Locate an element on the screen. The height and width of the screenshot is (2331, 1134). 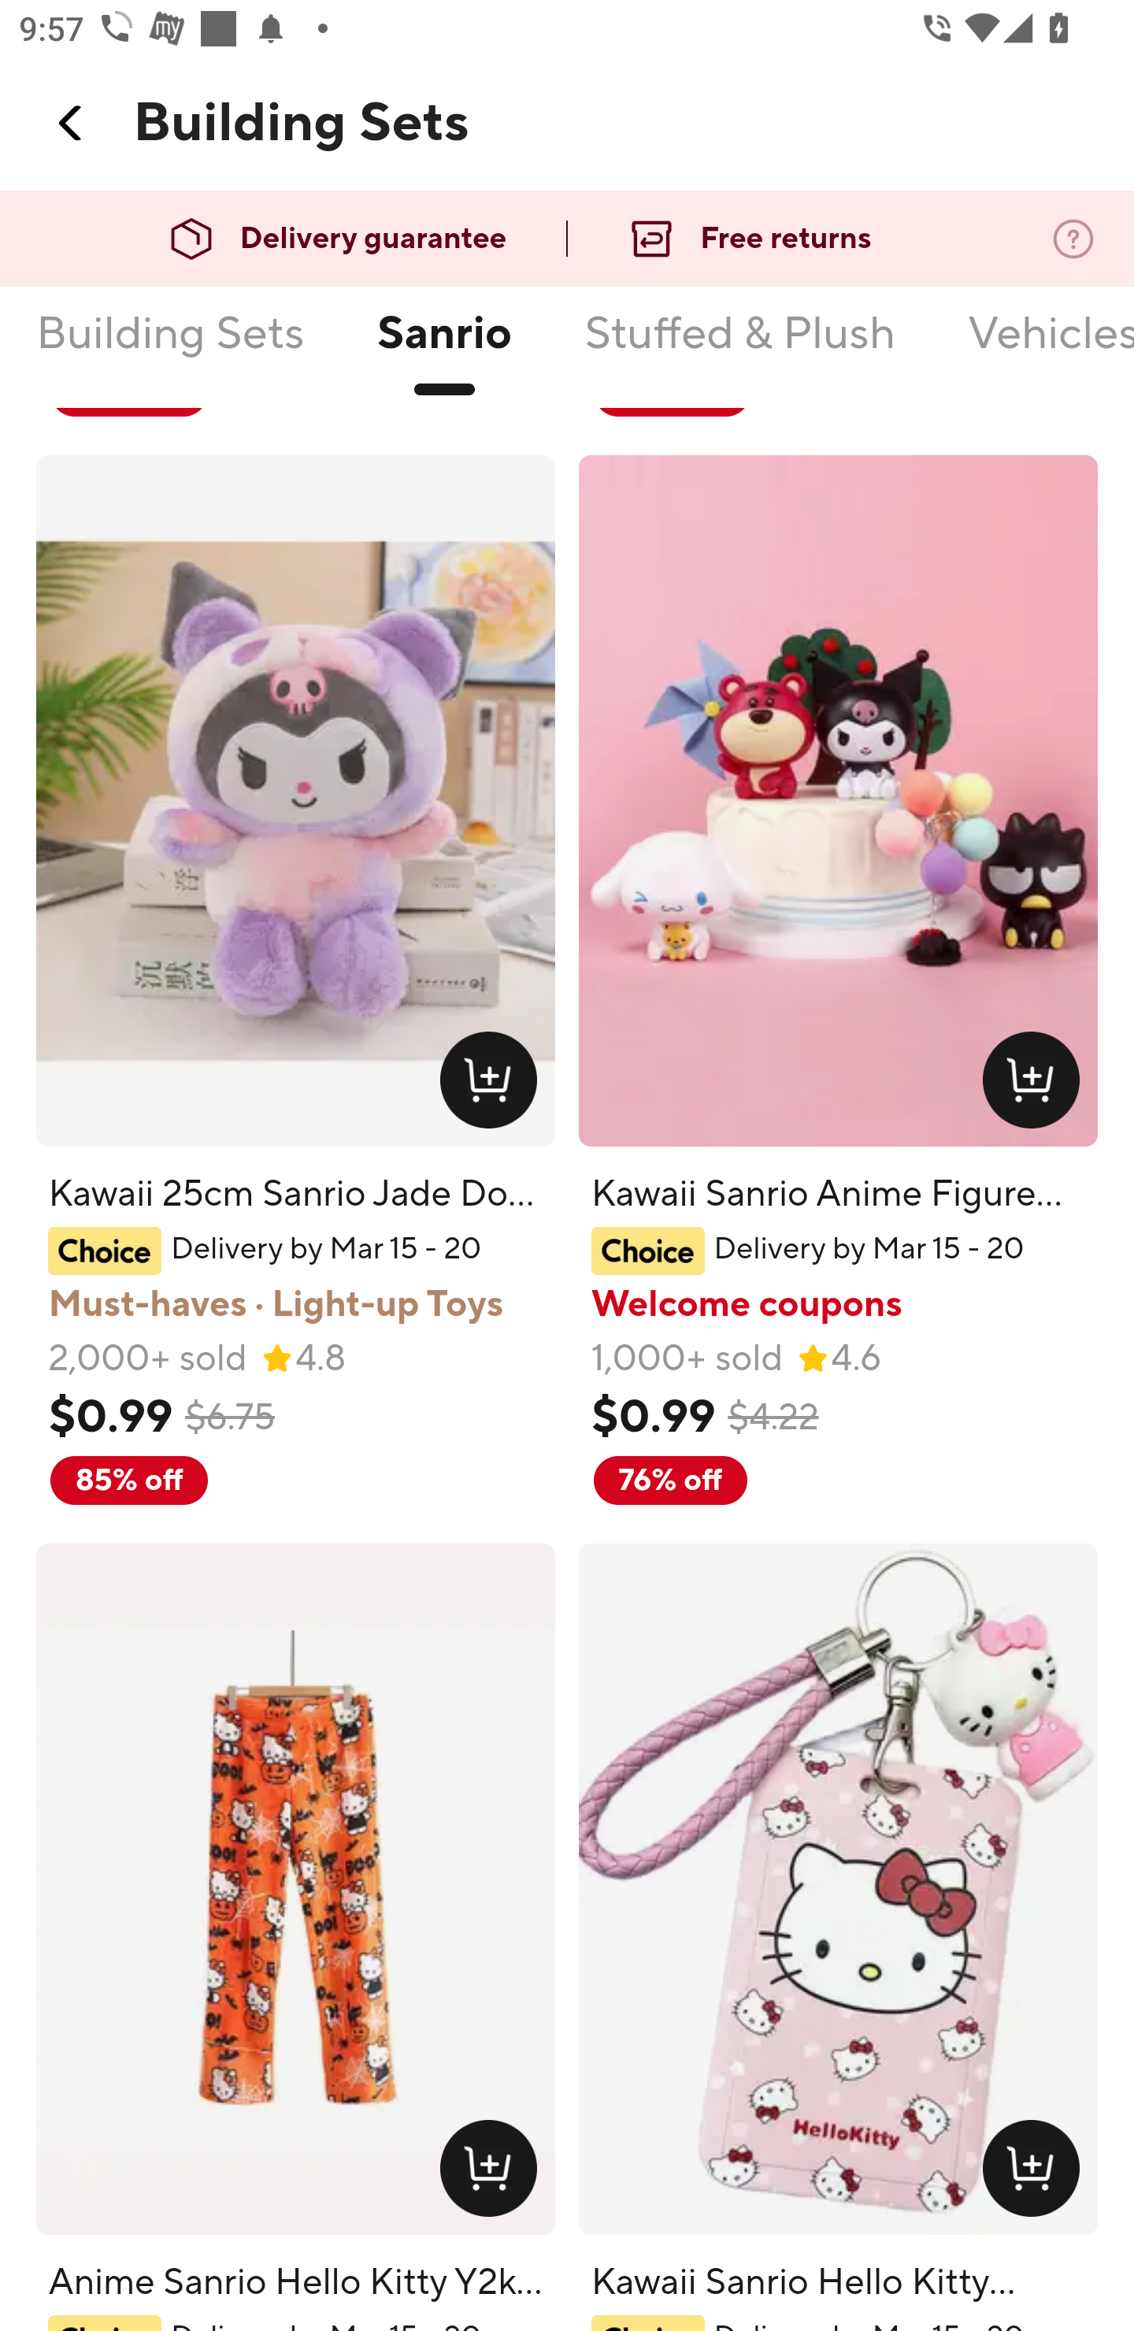
Building Sets is located at coordinates (170, 350).